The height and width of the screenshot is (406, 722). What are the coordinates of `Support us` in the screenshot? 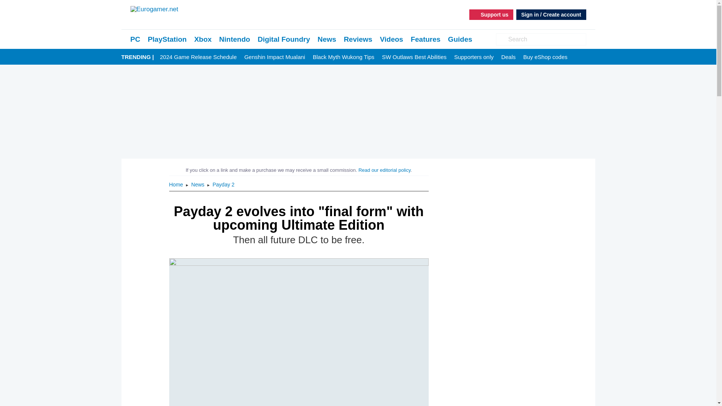 It's located at (491, 14).